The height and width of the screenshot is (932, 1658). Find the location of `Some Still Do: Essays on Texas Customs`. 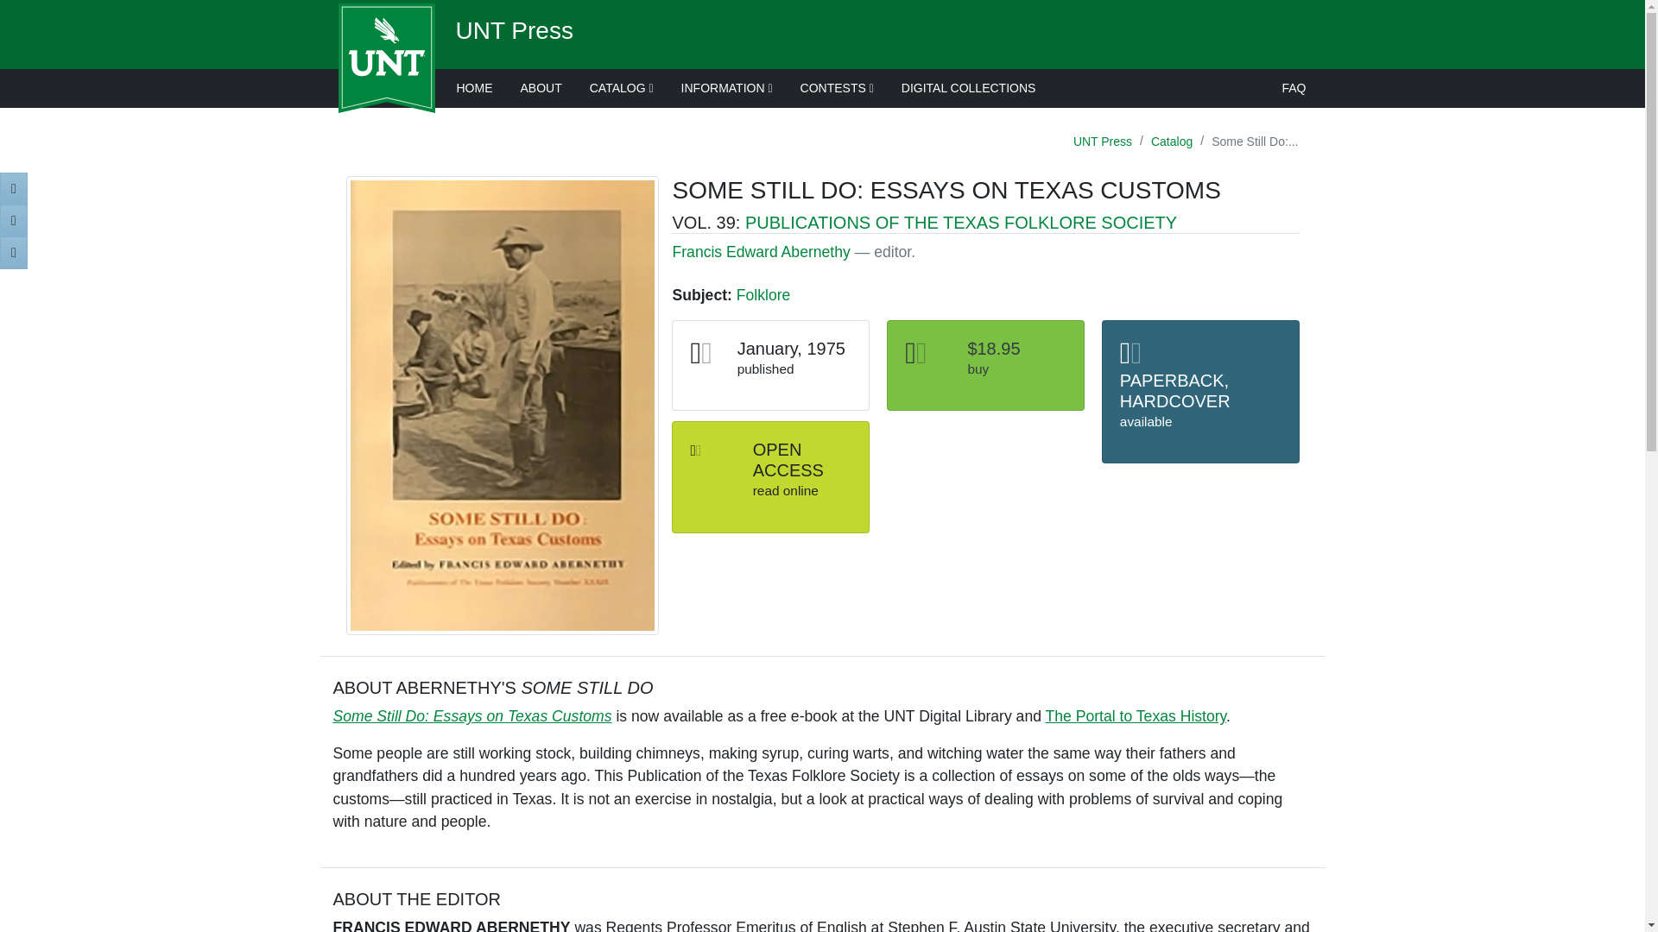

Some Still Do: Essays on Texas Customs is located at coordinates (471, 716).